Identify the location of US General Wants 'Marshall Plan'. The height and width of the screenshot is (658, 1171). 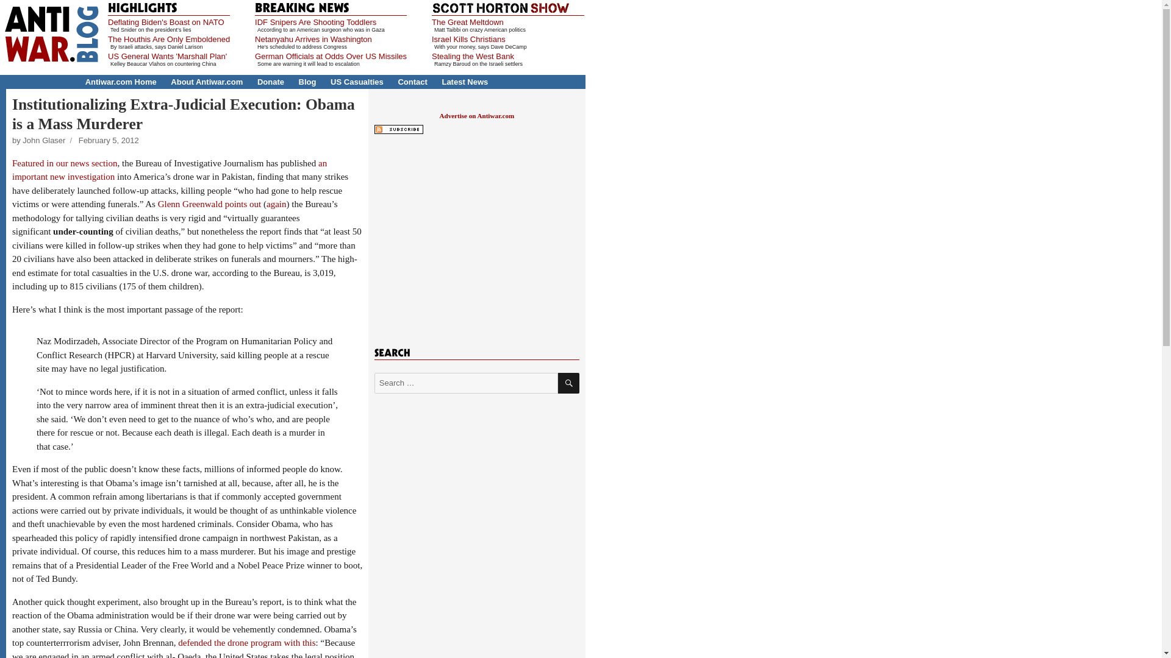
(167, 56).